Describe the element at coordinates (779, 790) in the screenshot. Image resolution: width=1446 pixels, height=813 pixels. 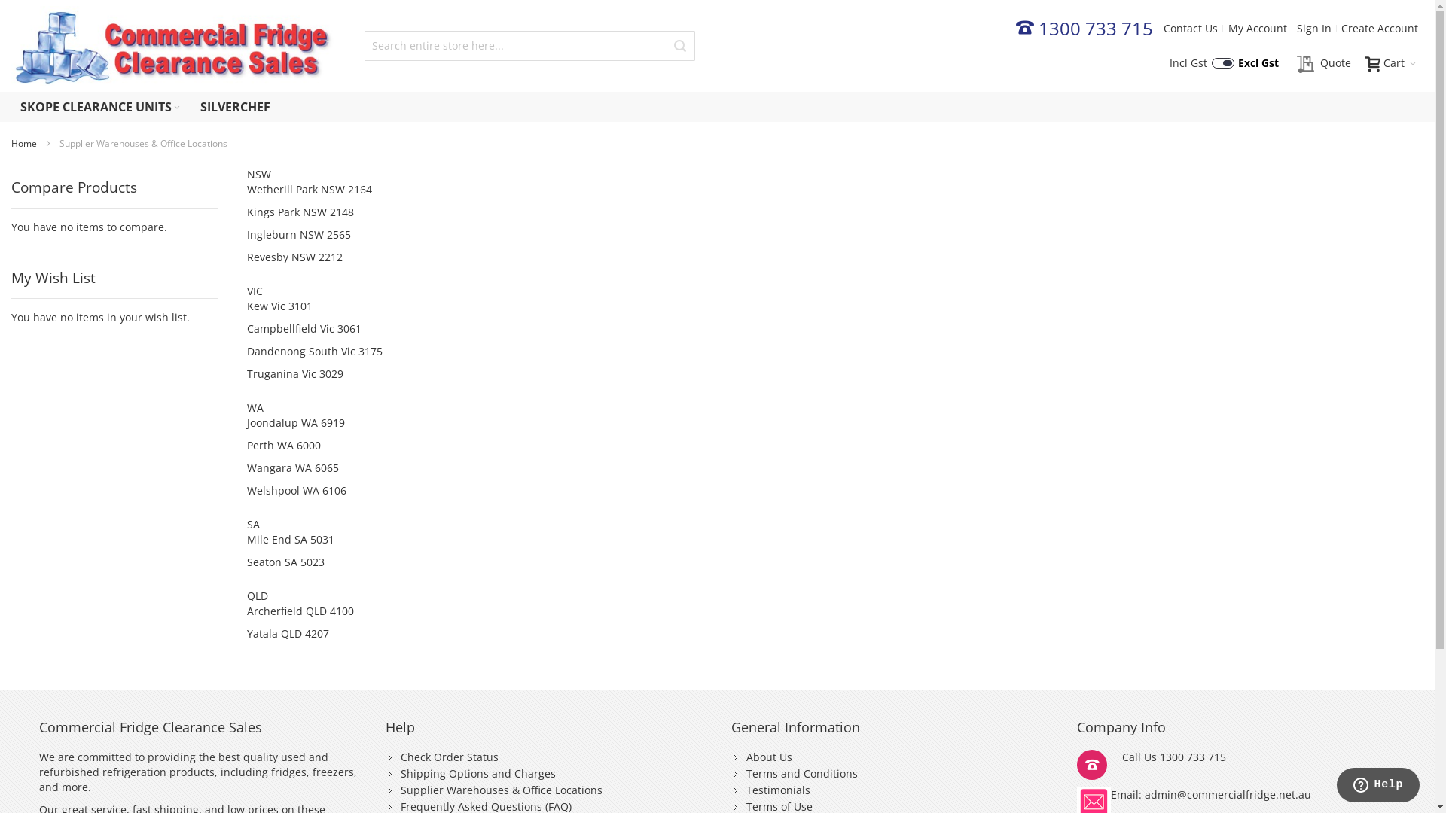
I see `Testimonials` at that location.